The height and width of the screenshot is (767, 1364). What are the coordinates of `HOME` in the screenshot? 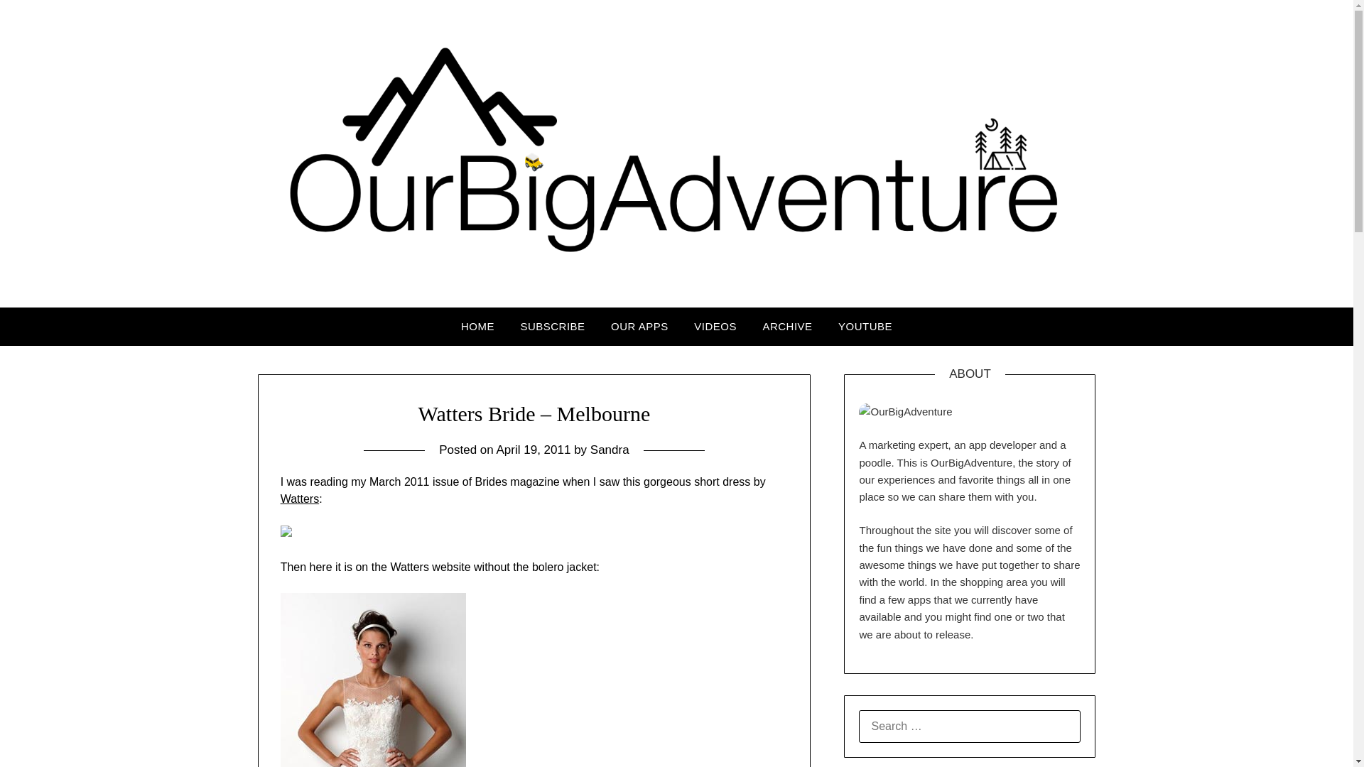 It's located at (477, 327).